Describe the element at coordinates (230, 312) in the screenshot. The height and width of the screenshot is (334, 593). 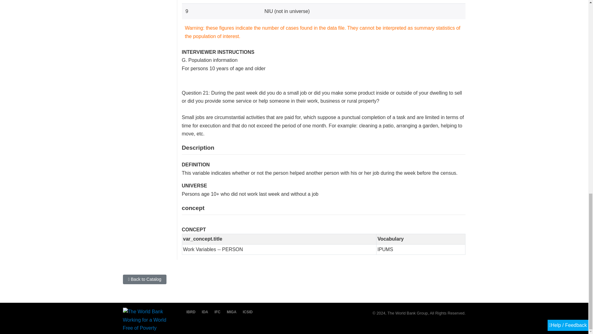
I see `Multilateral Investment Guarantee Agency` at that location.